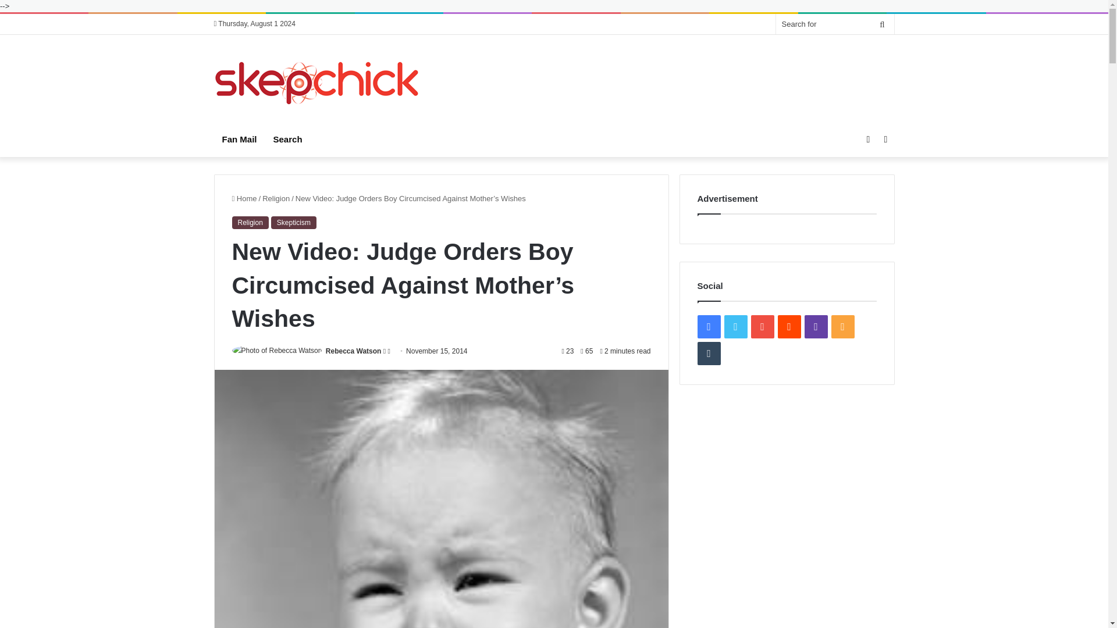  Describe the element at coordinates (293, 222) in the screenshot. I see `Skepticism` at that location.